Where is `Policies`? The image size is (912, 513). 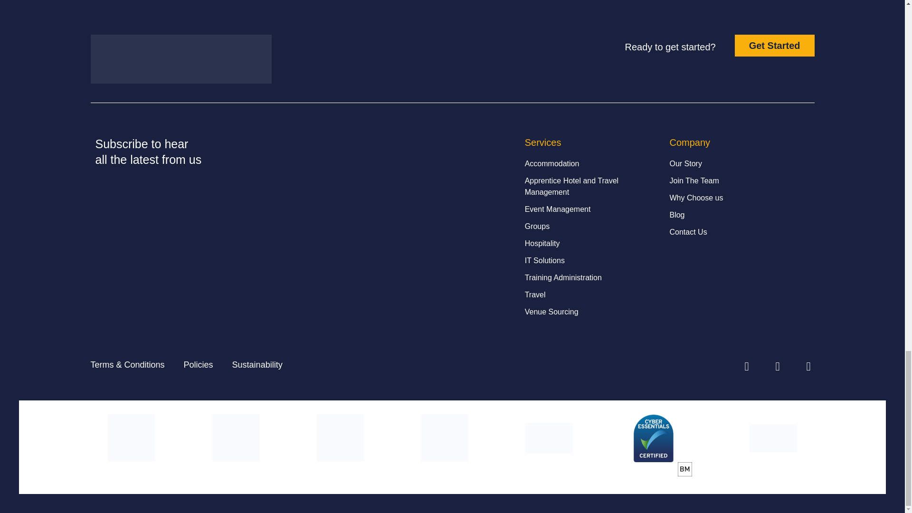 Policies is located at coordinates (199, 365).